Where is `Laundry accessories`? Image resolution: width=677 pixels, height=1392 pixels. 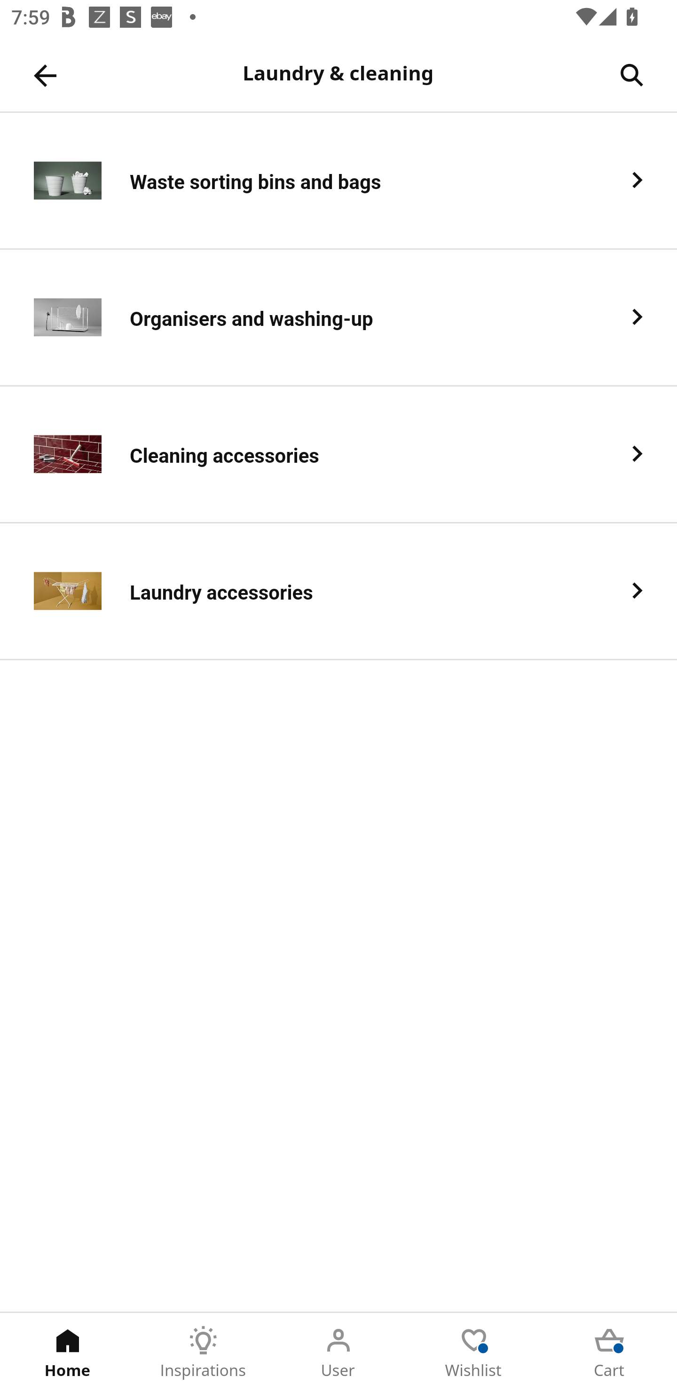 Laundry accessories is located at coordinates (338, 592).